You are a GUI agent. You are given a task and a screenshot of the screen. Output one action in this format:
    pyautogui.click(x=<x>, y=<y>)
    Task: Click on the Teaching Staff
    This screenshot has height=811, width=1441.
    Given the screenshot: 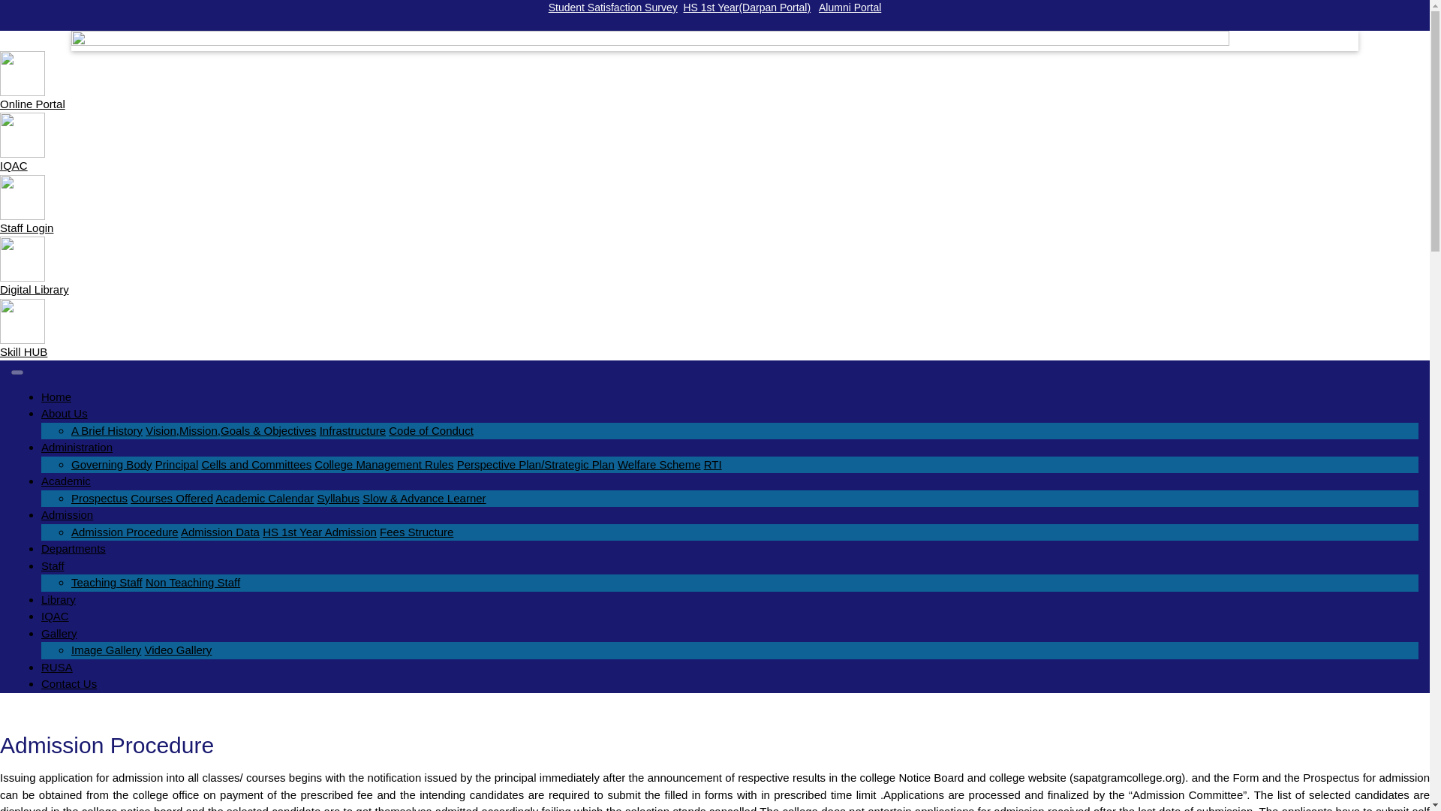 What is the action you would take?
    pyautogui.click(x=107, y=582)
    